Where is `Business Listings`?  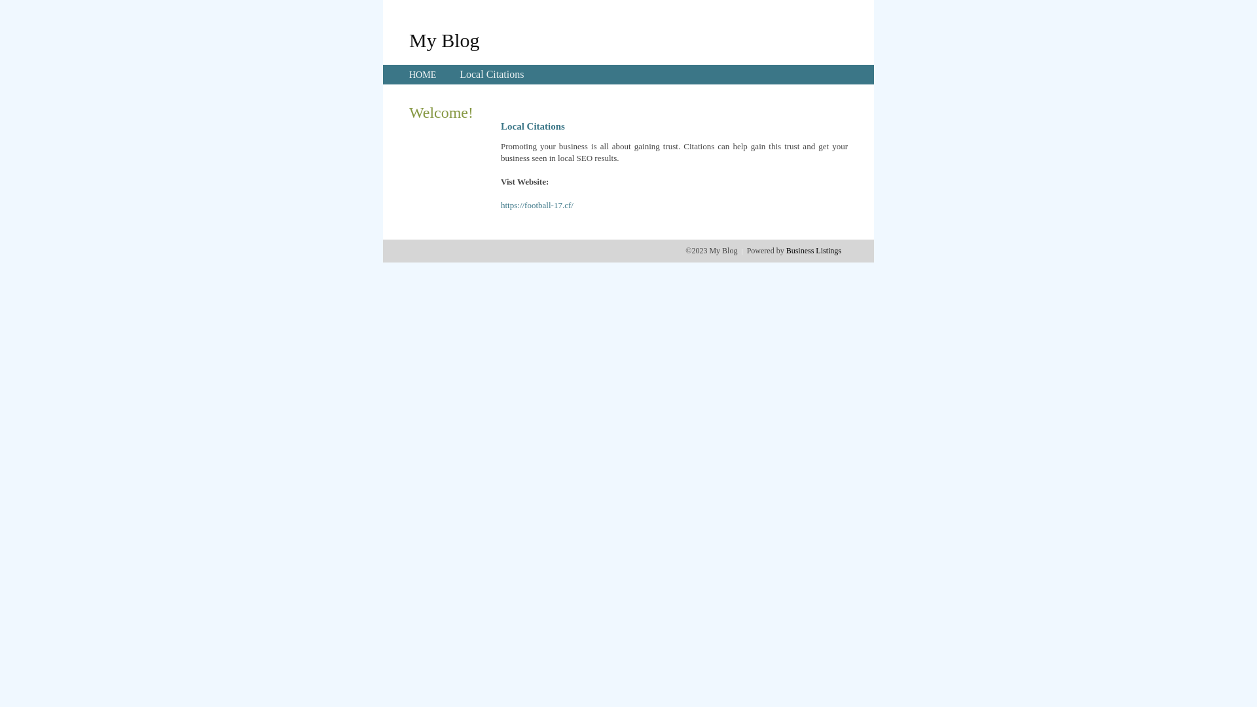
Business Listings is located at coordinates (814, 251).